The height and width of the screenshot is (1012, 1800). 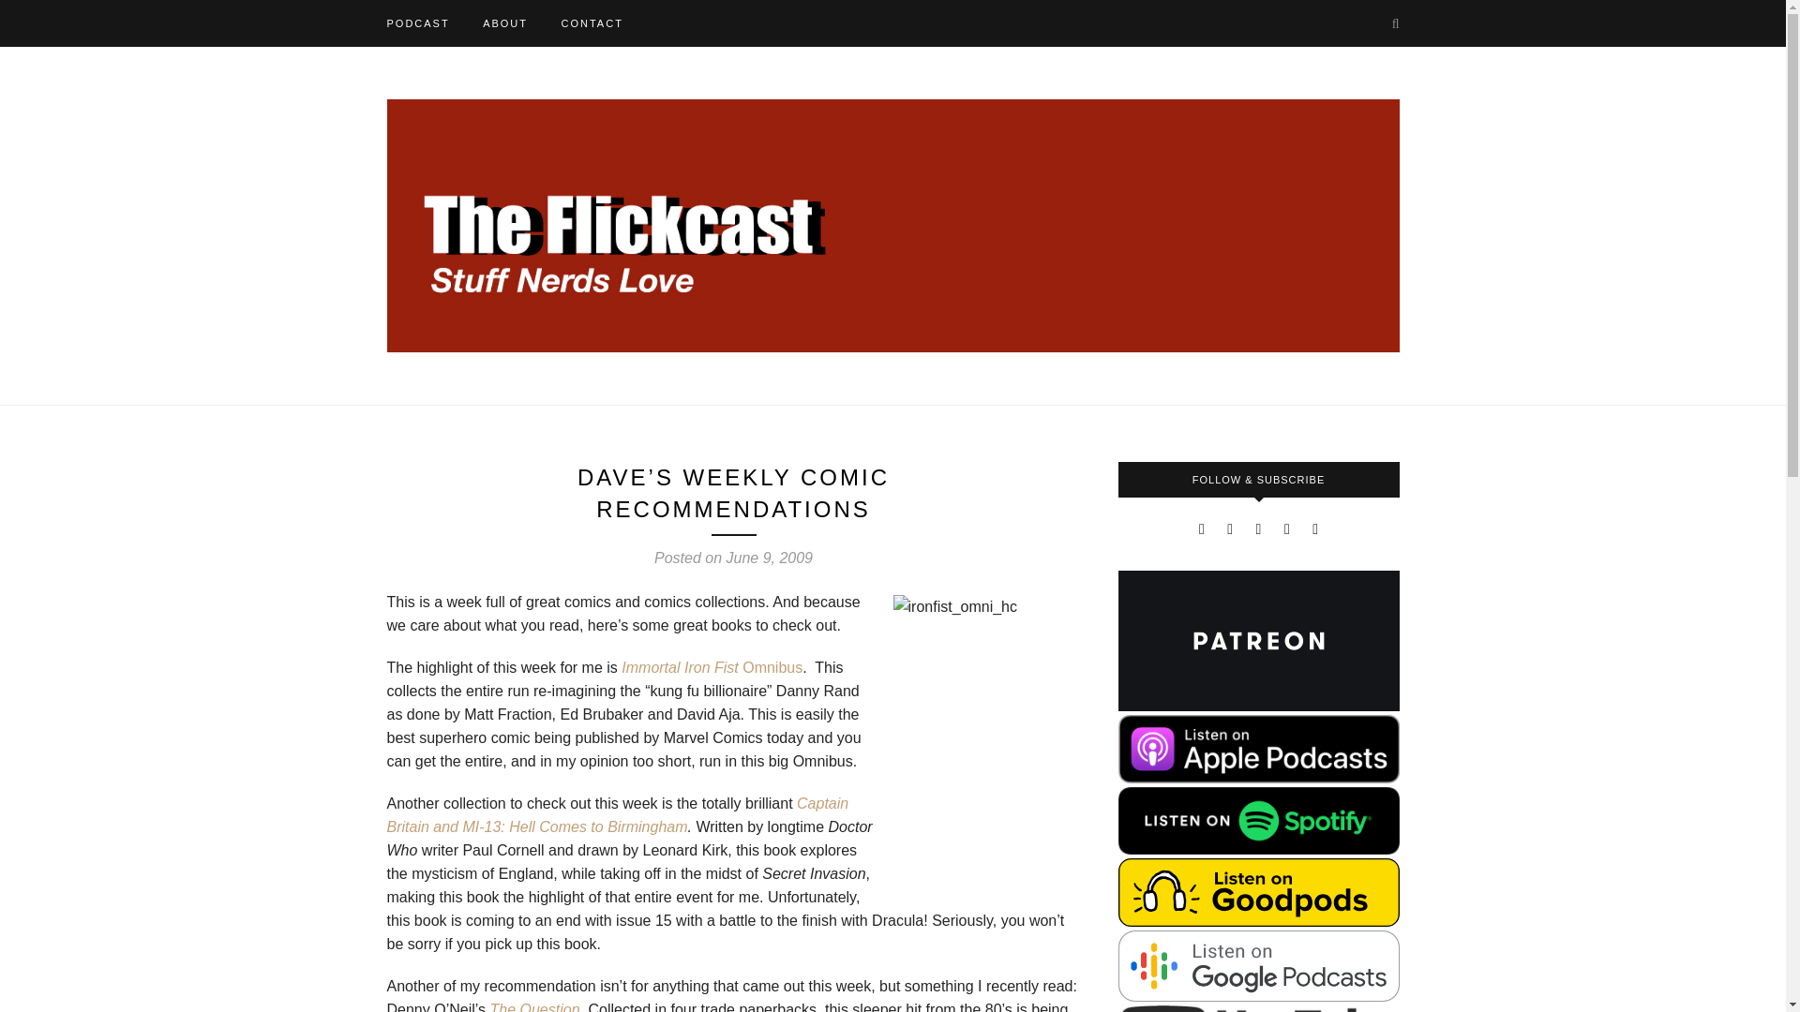 What do you see at coordinates (591, 22) in the screenshot?
I see `CONTACT` at bounding box center [591, 22].